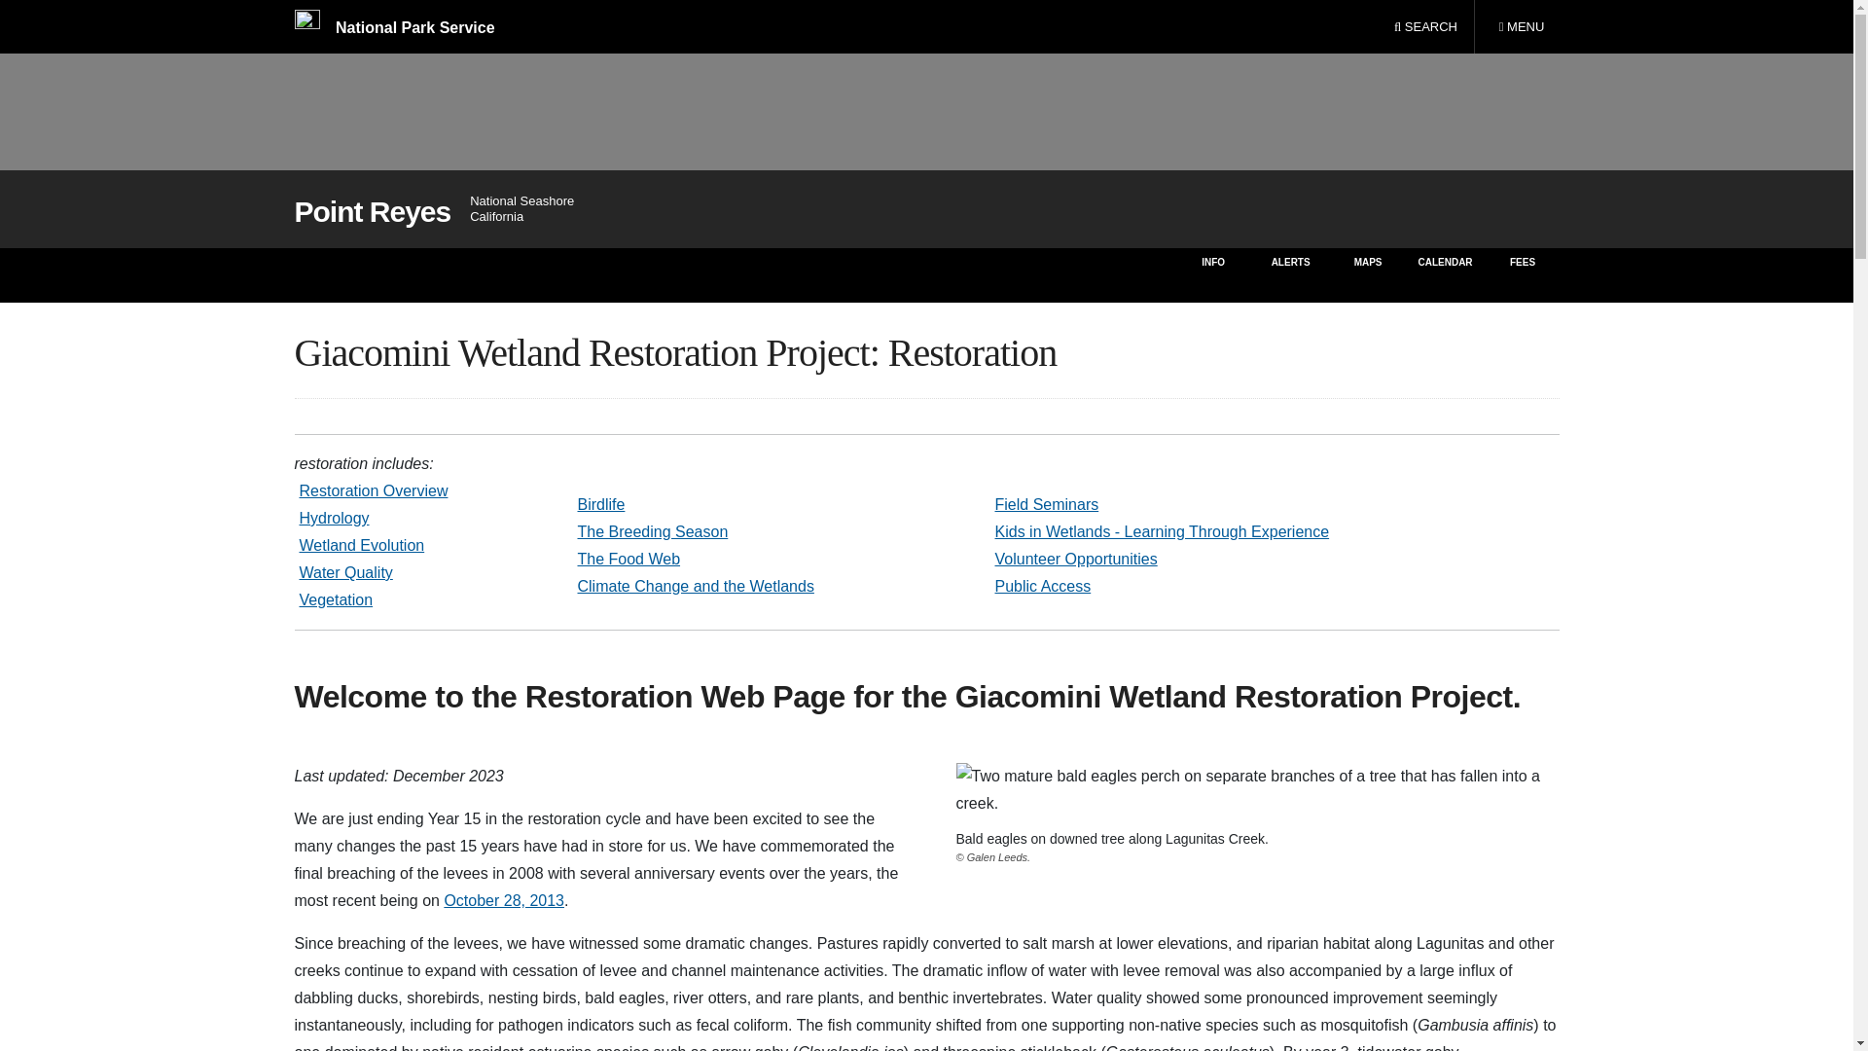 This screenshot has width=1868, height=1051. I want to click on Public Access, so click(504, 900).